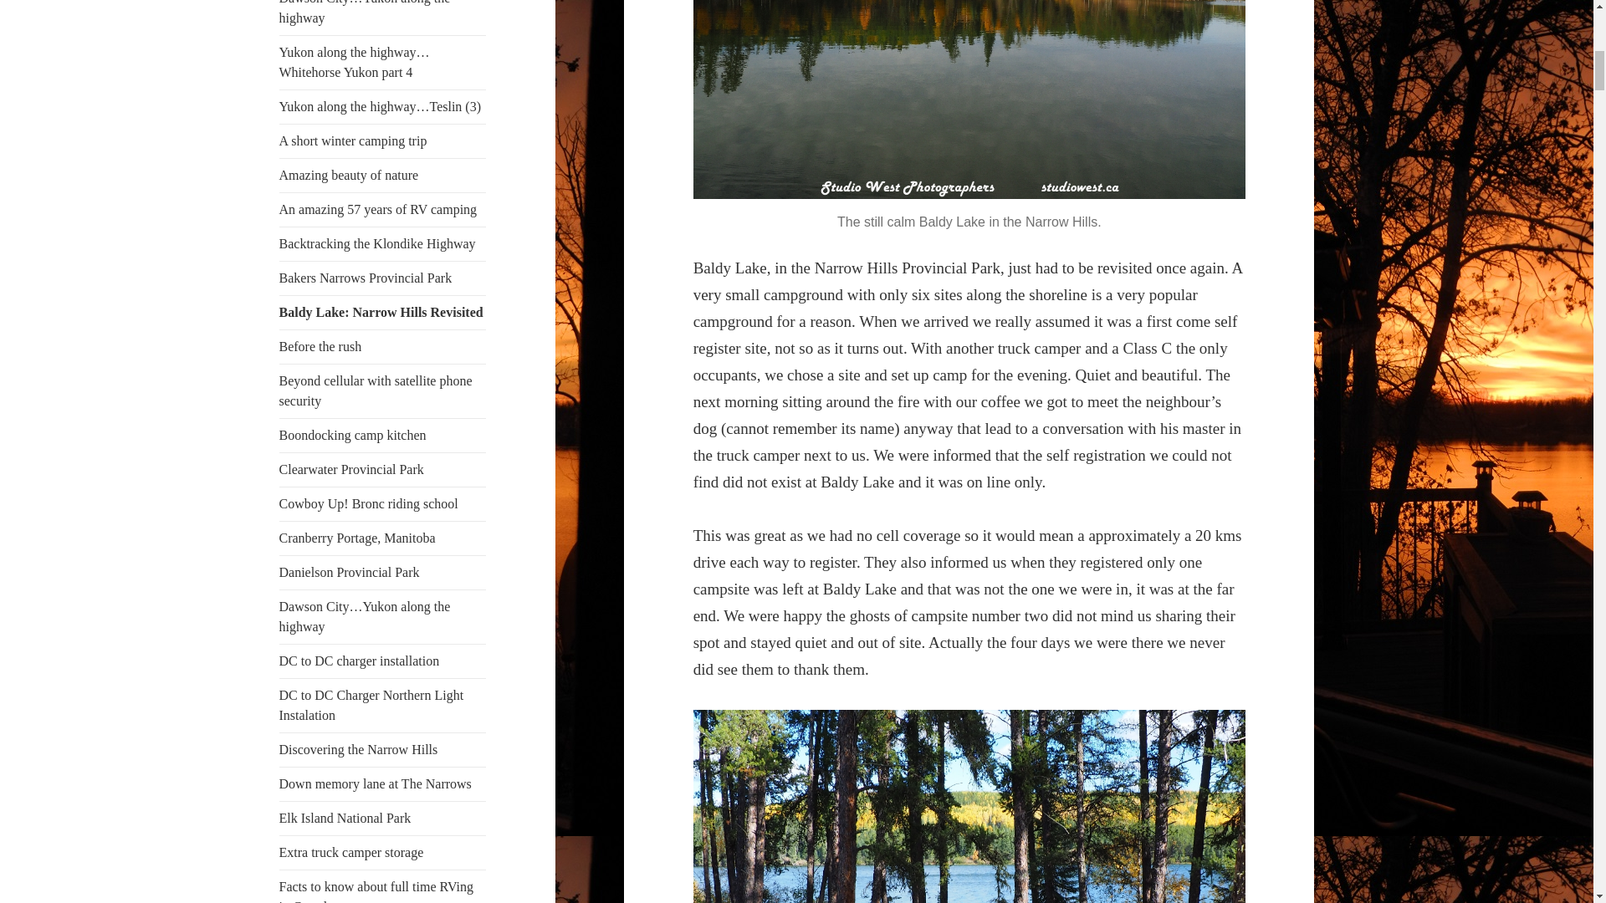 This screenshot has width=1606, height=903. Describe the element at coordinates (383, 784) in the screenshot. I see `Down memory lane at The Narrows` at that location.